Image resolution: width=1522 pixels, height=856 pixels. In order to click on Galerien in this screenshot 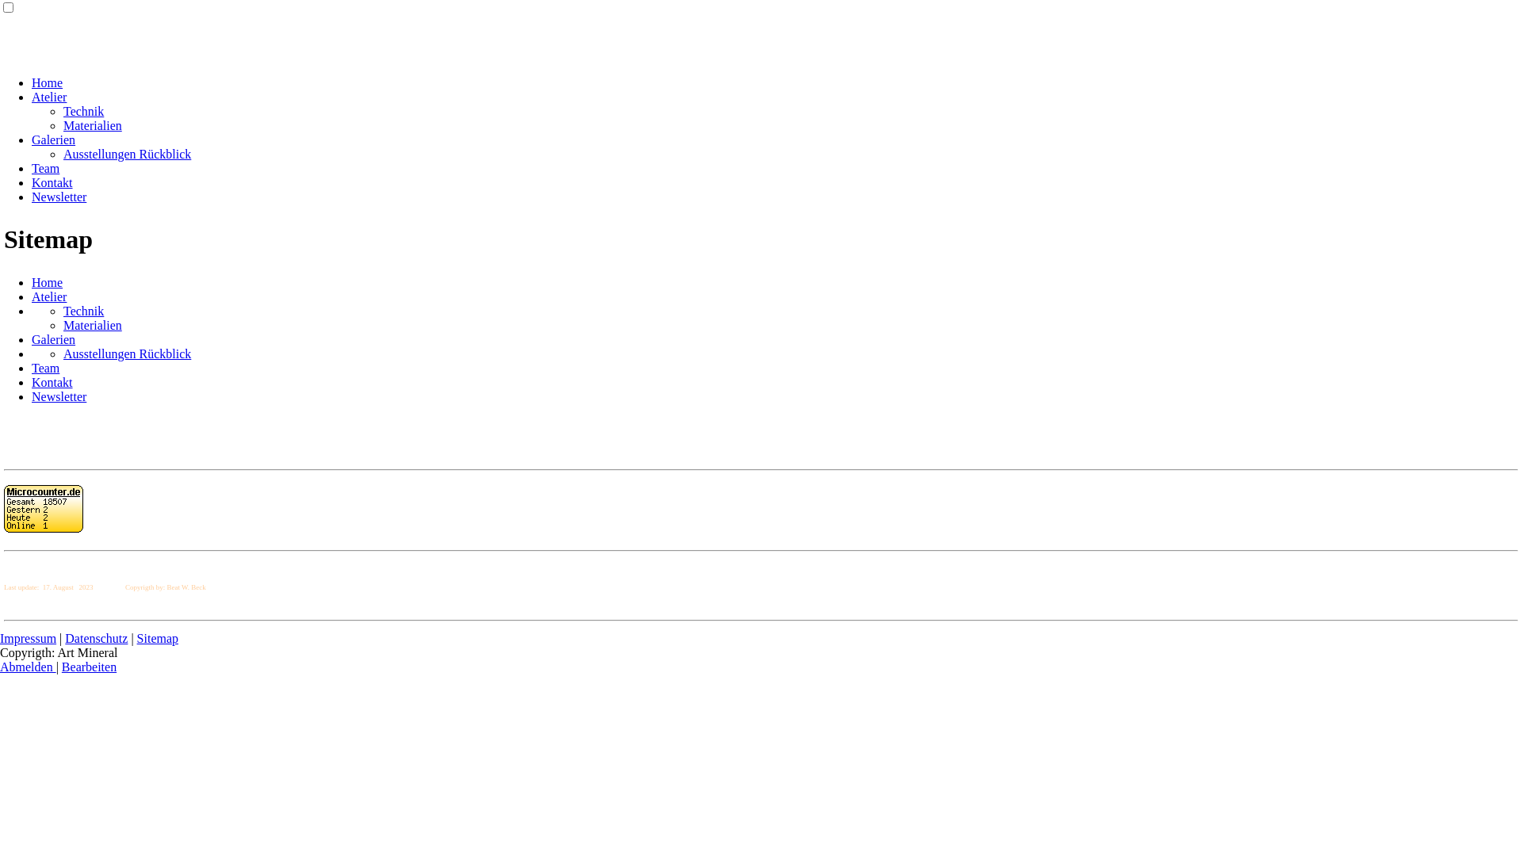, I will do `click(54, 339)`.